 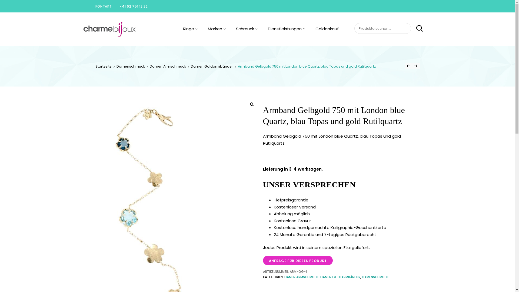 What do you see at coordinates (217, 29) in the screenshot?
I see `Marken` at bounding box center [217, 29].